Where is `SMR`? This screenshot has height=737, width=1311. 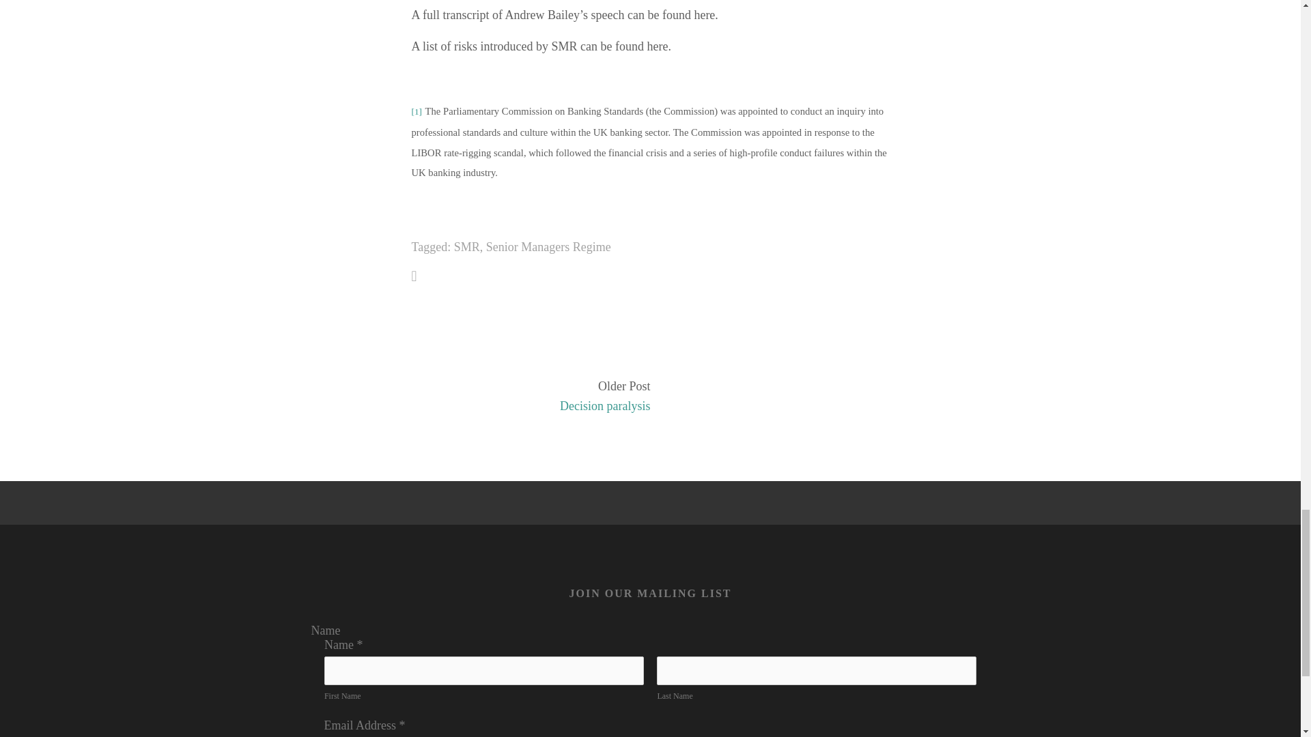
SMR is located at coordinates (466, 247).